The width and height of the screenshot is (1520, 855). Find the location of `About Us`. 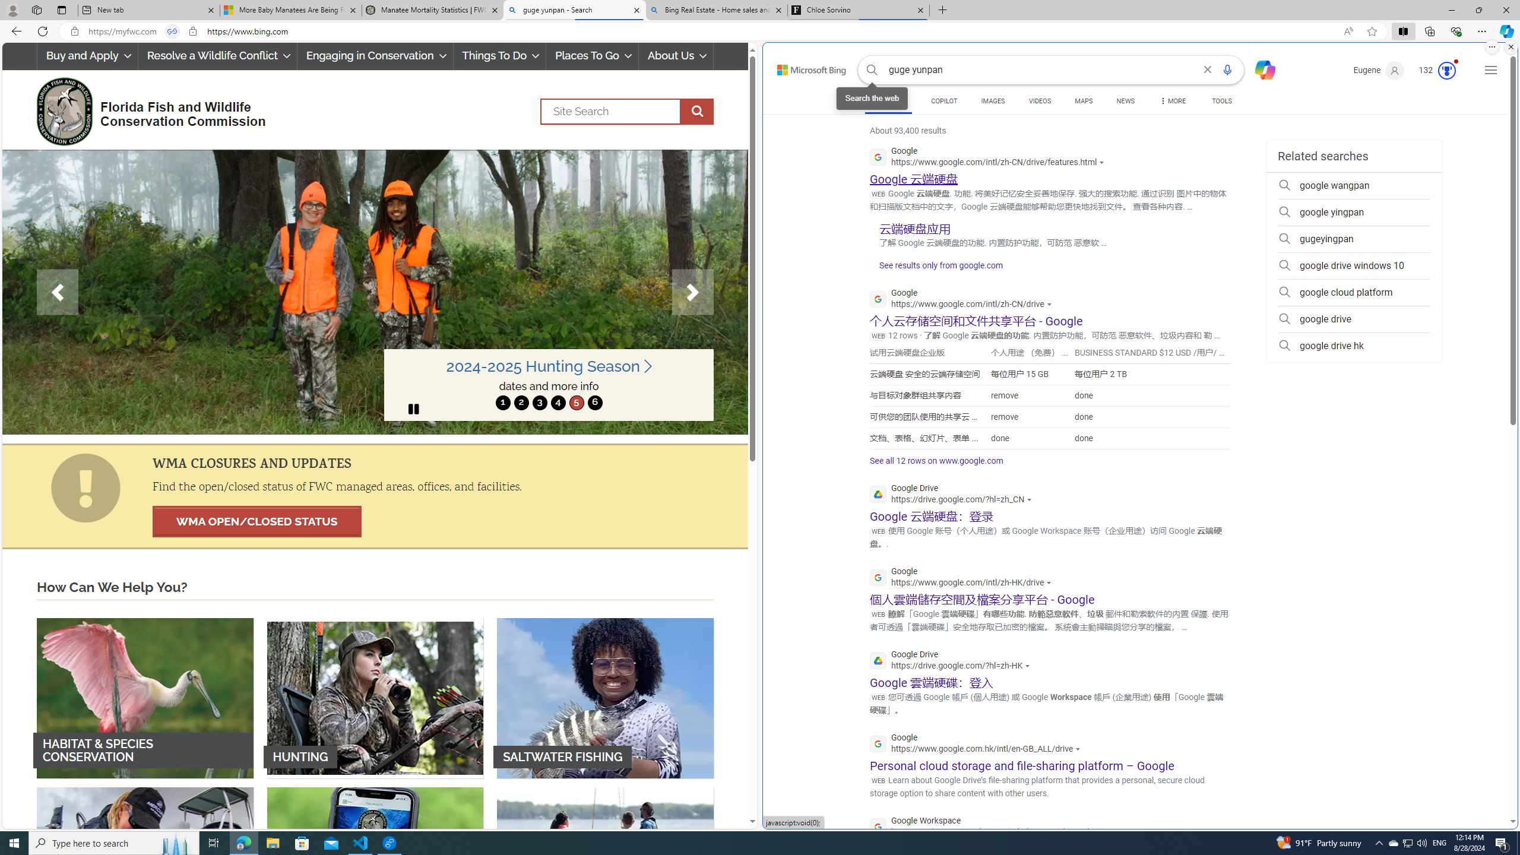

About Us is located at coordinates (676, 56).